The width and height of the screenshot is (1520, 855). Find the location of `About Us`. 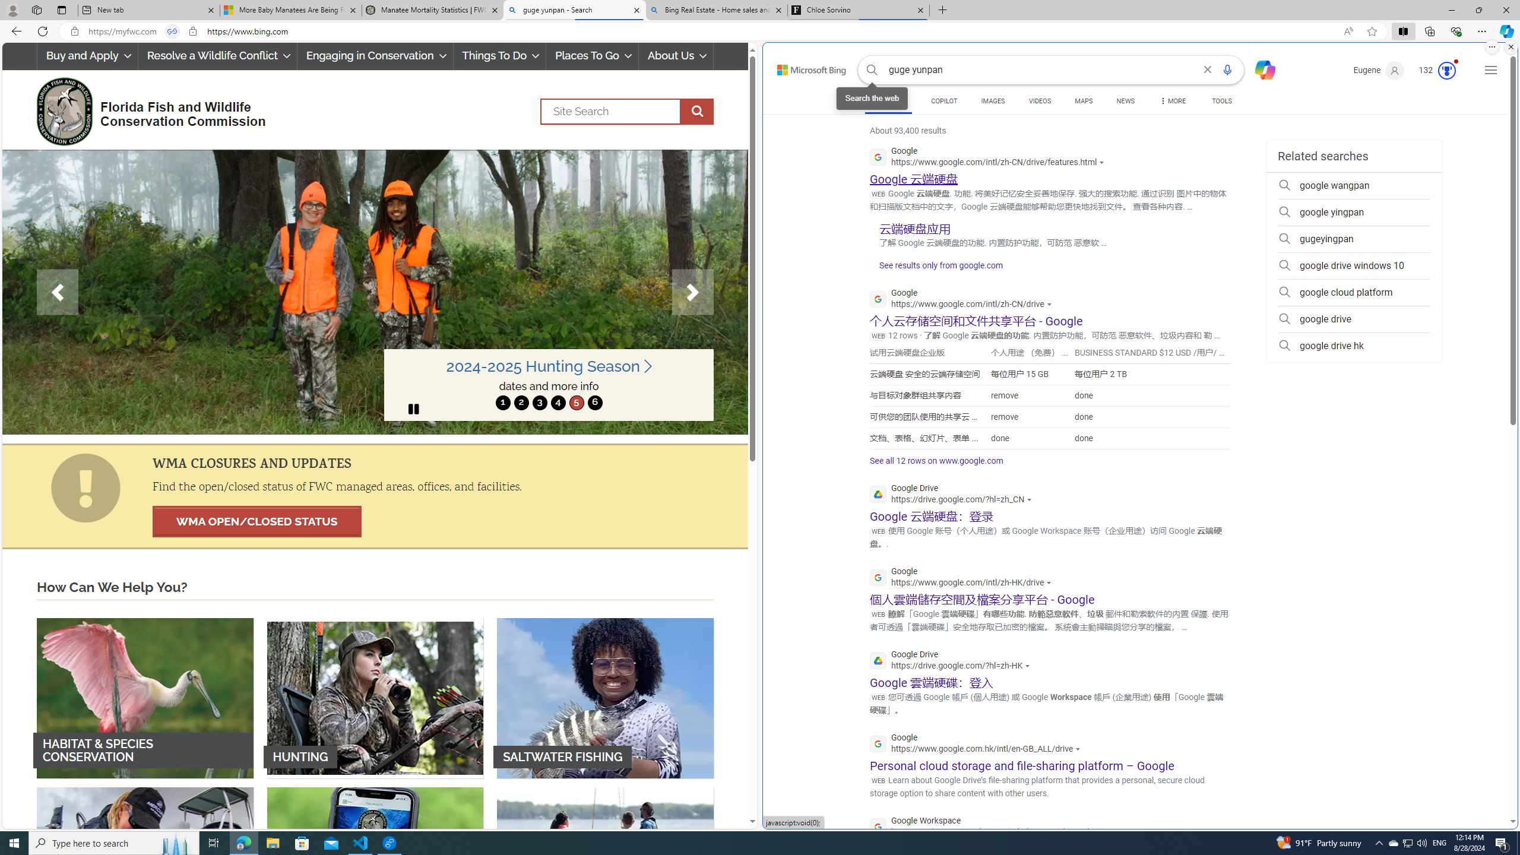

About Us is located at coordinates (676, 56).